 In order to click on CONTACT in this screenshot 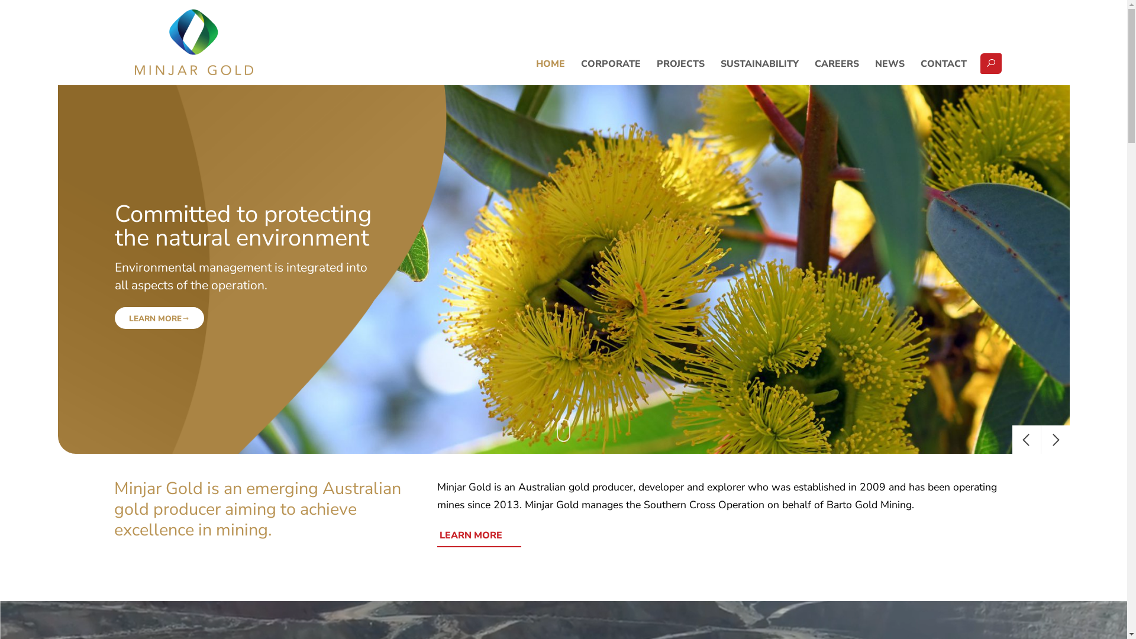, I will do `click(943, 64)`.